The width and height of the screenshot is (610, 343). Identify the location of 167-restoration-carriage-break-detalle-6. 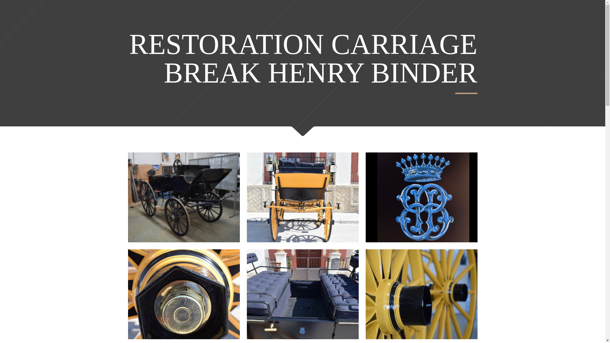
(302, 197).